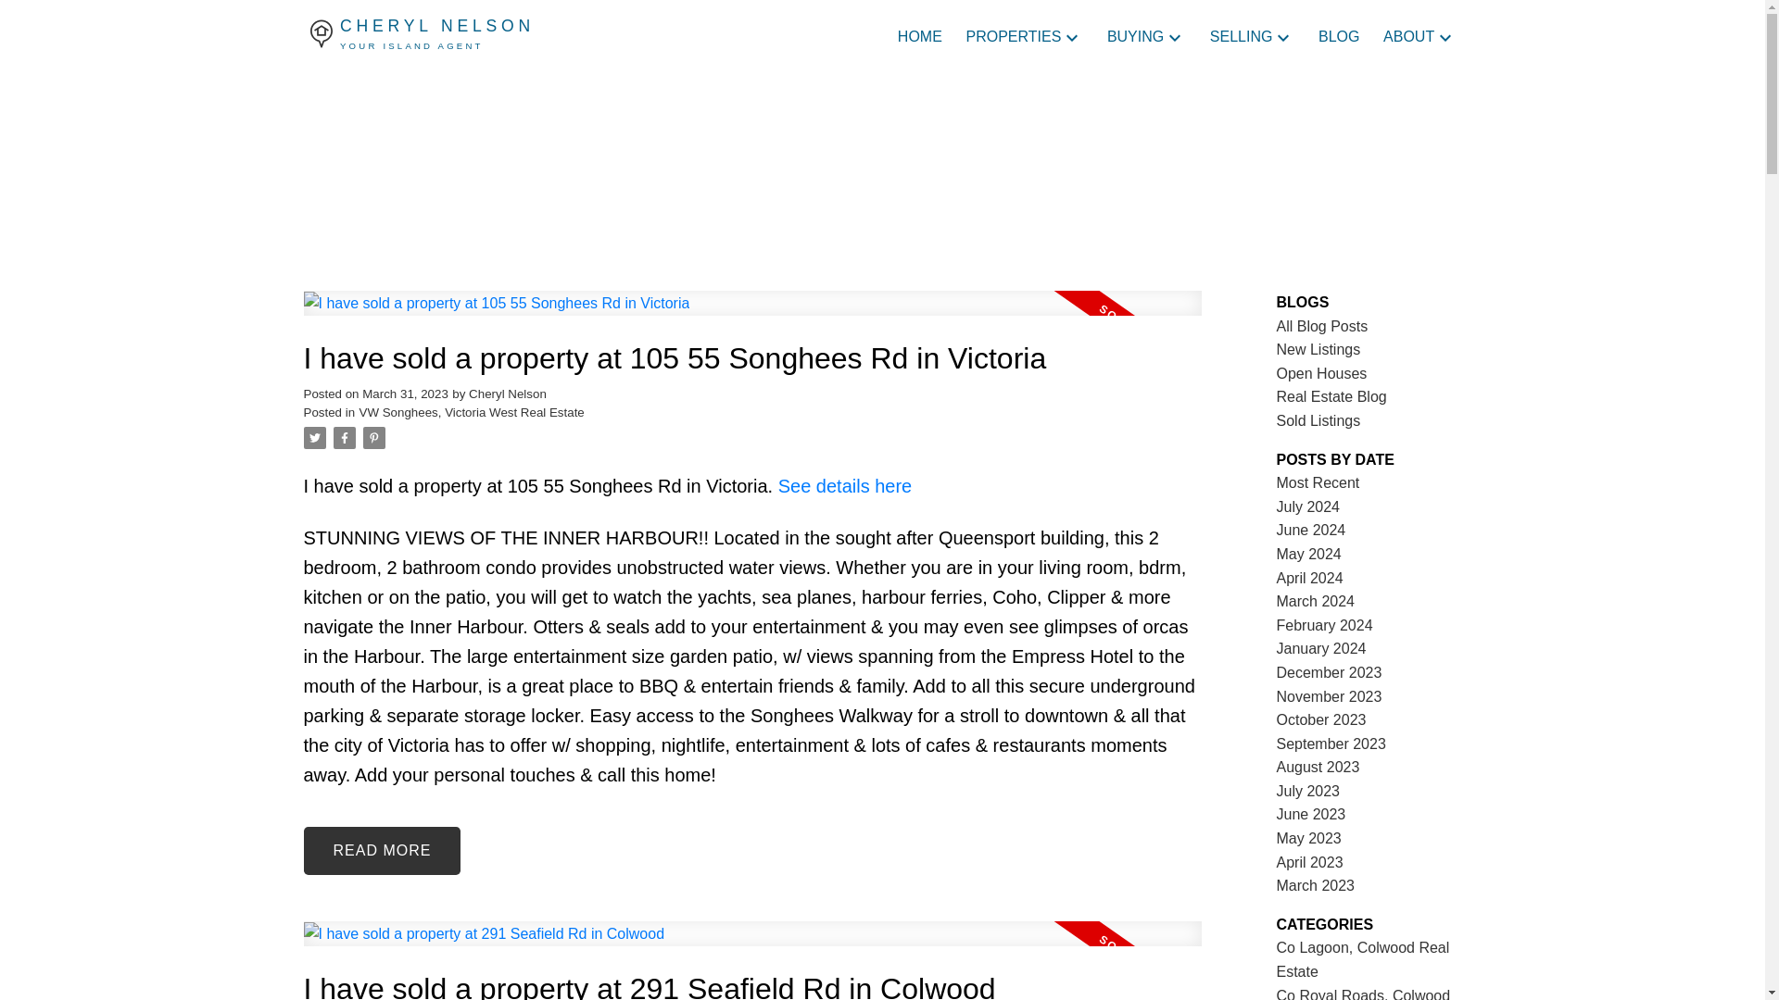  Describe the element at coordinates (920, 37) in the screenshot. I see `ABOUT` at that location.